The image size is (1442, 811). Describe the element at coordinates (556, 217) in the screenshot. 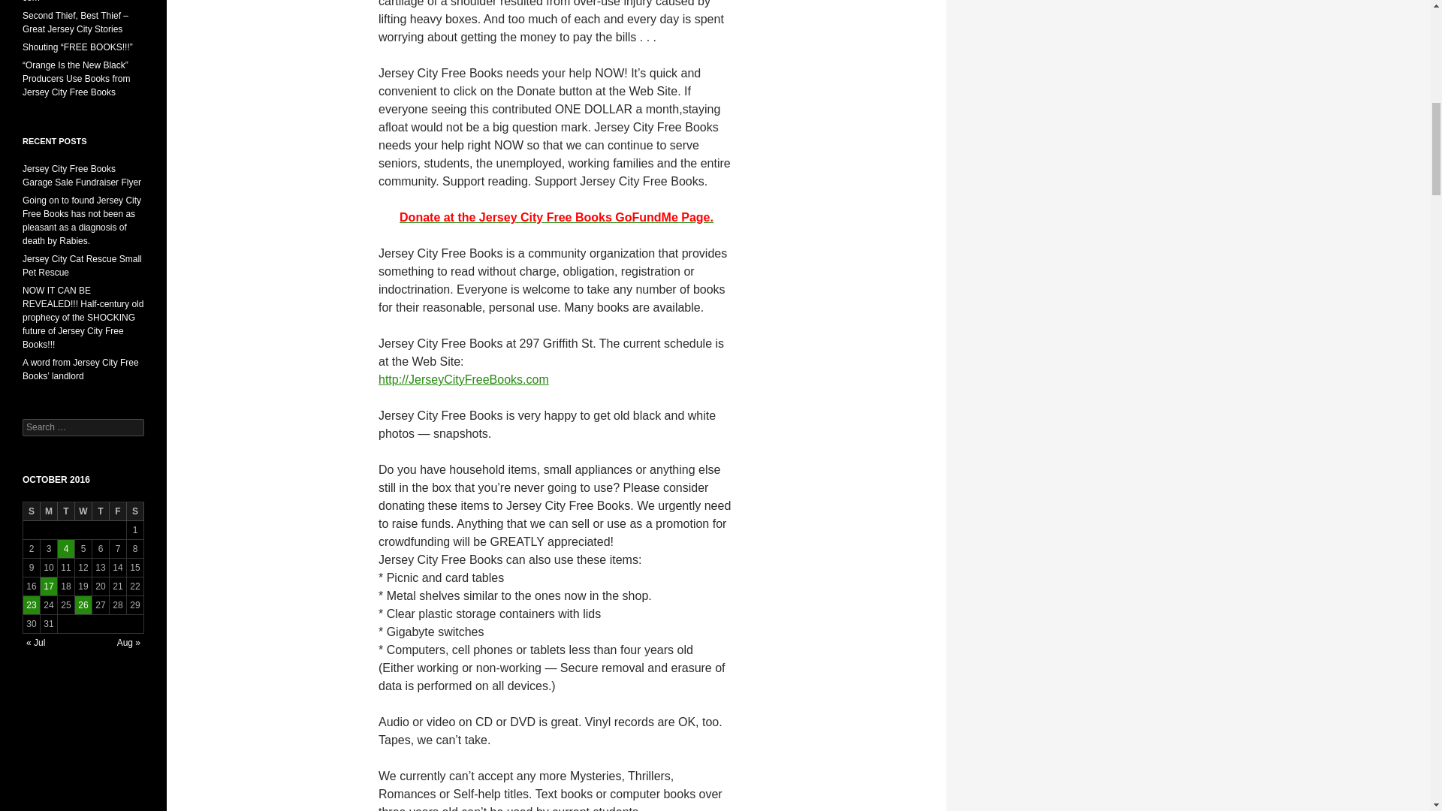

I see `Donate at the Jersey City Free Books GoFundMe Page.` at that location.